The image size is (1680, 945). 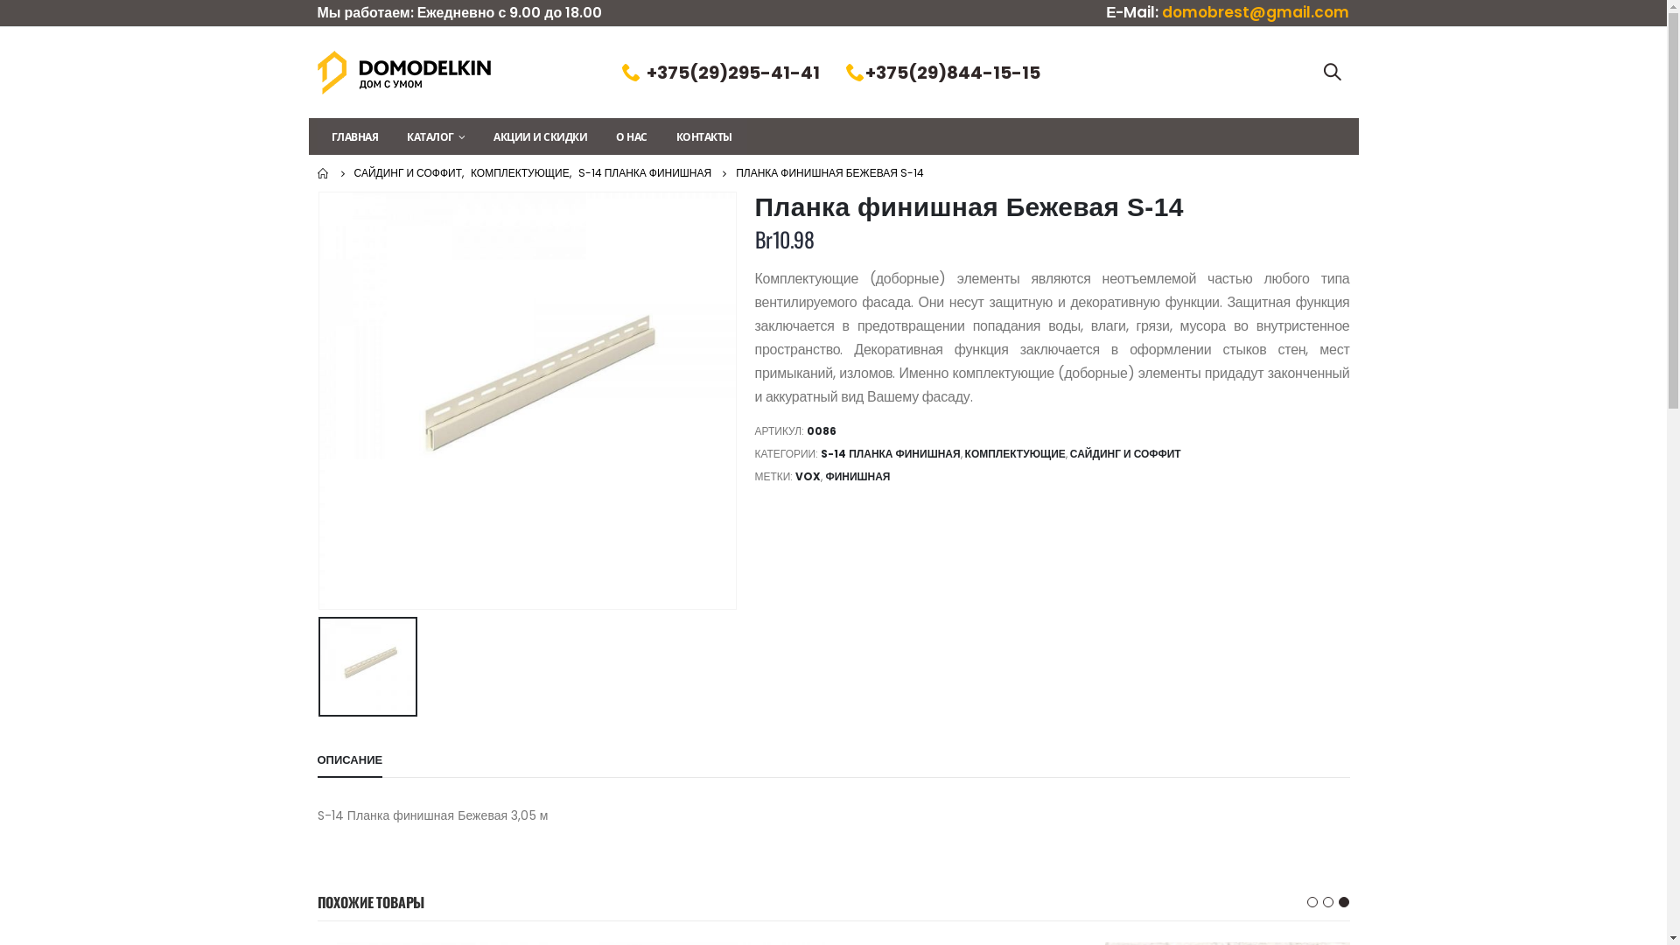 What do you see at coordinates (1256, 12) in the screenshot?
I see `domobrest@gmail.com` at bounding box center [1256, 12].